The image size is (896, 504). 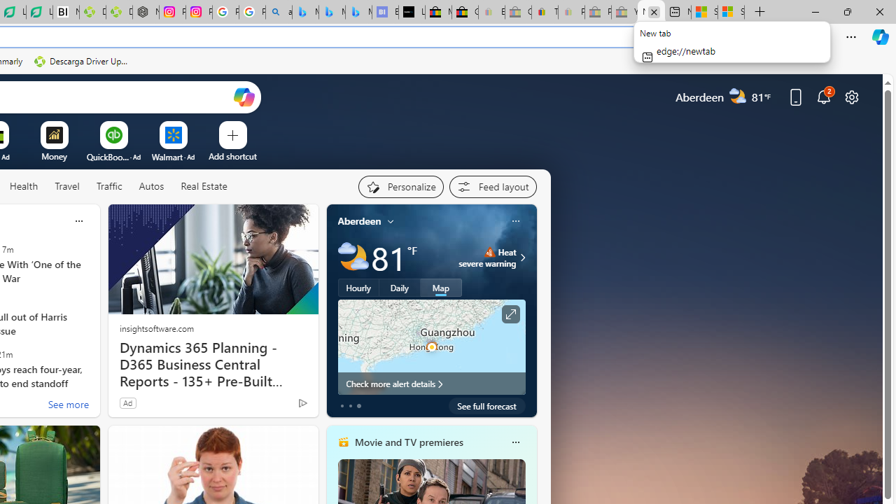 I want to click on Hourly, so click(x=358, y=288).